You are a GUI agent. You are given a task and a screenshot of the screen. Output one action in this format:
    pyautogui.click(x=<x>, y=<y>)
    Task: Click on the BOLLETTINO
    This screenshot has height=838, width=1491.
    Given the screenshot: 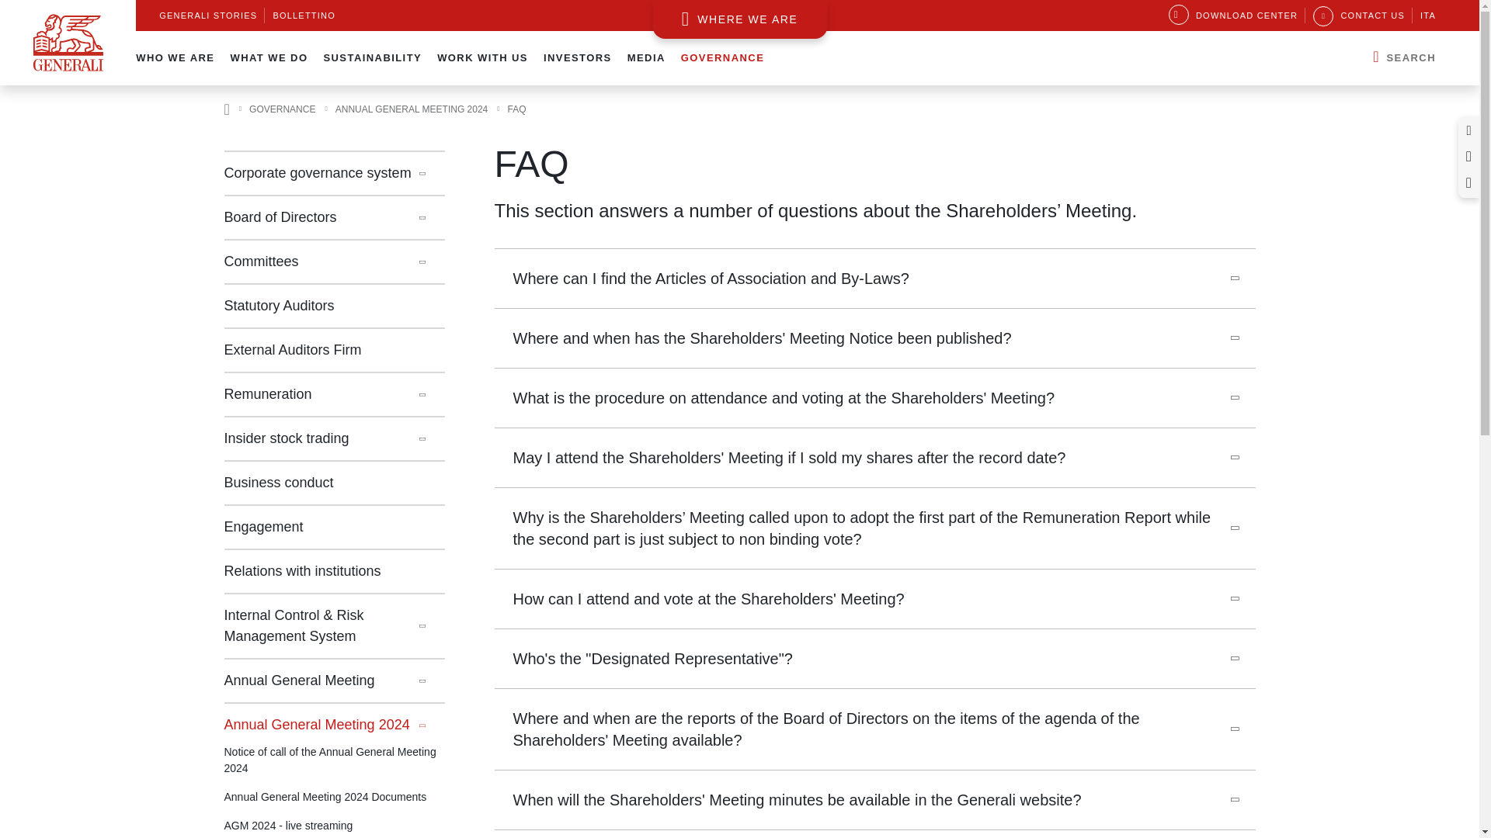 What is the action you would take?
    pyautogui.click(x=304, y=16)
    